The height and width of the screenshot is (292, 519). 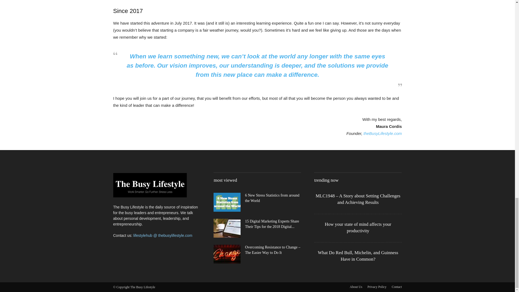 What do you see at coordinates (227, 202) in the screenshot?
I see `6 New Stress Statistics from around the World` at bounding box center [227, 202].